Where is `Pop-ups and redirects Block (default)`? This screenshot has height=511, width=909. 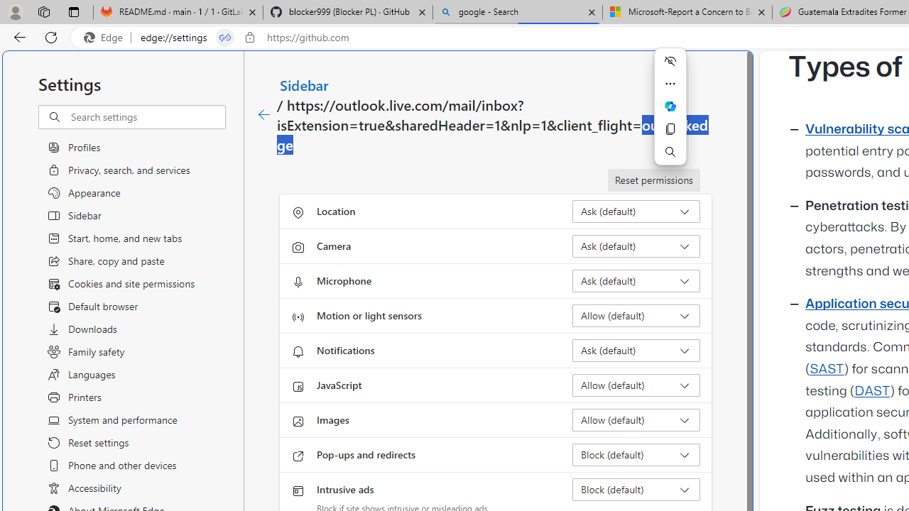
Pop-ups and redirects Block (default) is located at coordinates (636, 454).